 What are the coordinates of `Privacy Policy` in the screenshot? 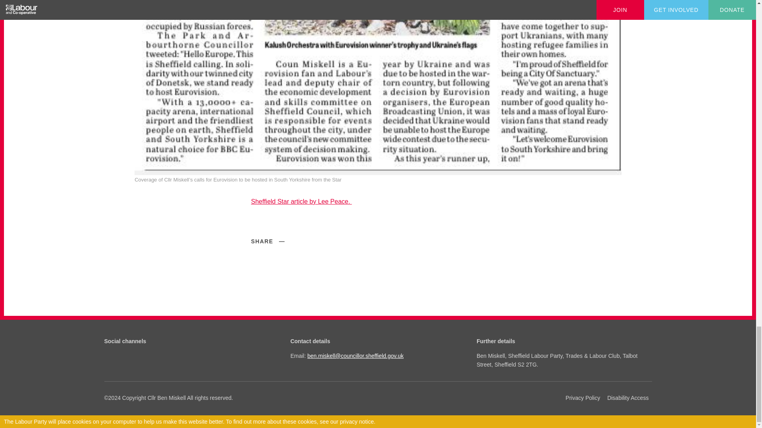 It's located at (583, 398).